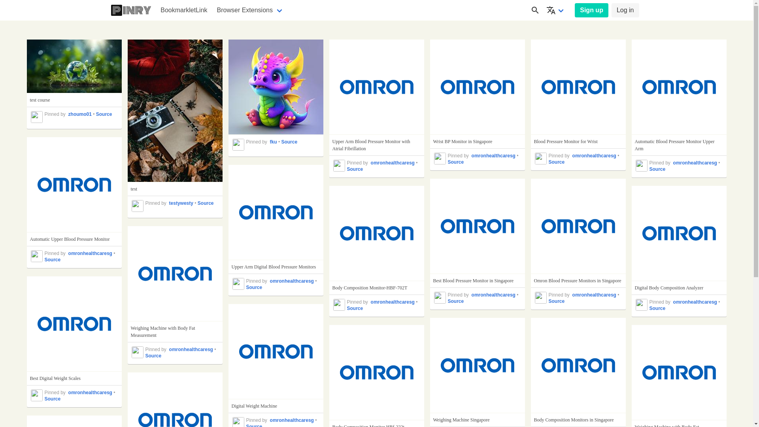  I want to click on Source, so click(52, 399).